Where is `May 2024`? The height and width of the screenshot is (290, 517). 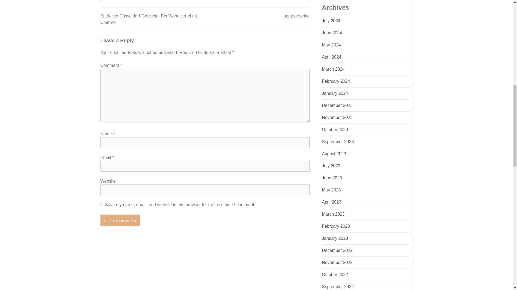 May 2024 is located at coordinates (331, 45).